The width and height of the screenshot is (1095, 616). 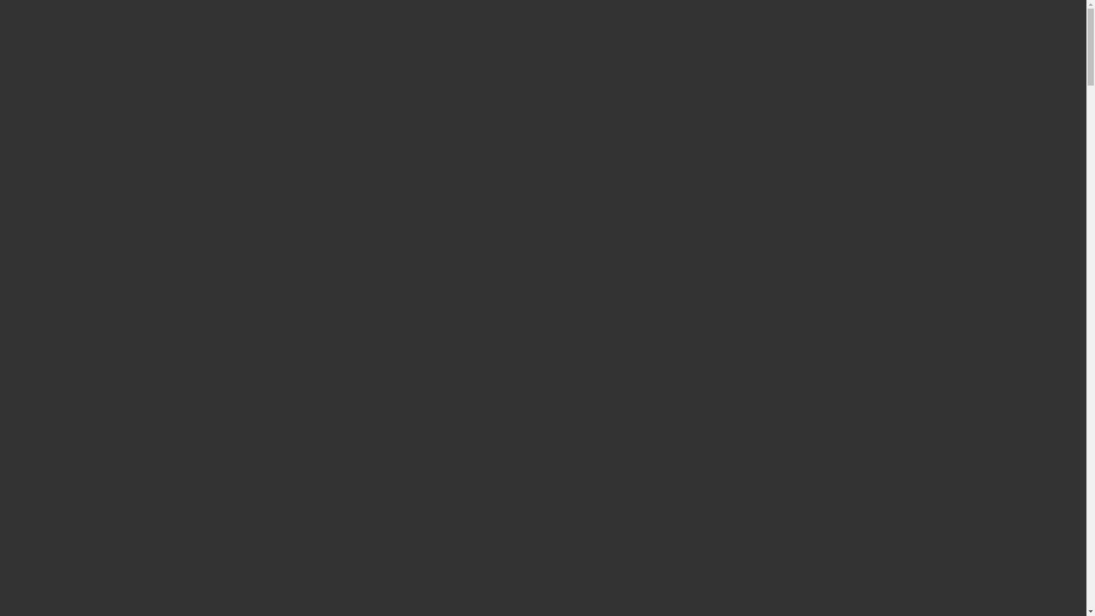 What do you see at coordinates (278, 5) in the screenshot?
I see `Hinweis zur Verwendung von Cookies` at bounding box center [278, 5].